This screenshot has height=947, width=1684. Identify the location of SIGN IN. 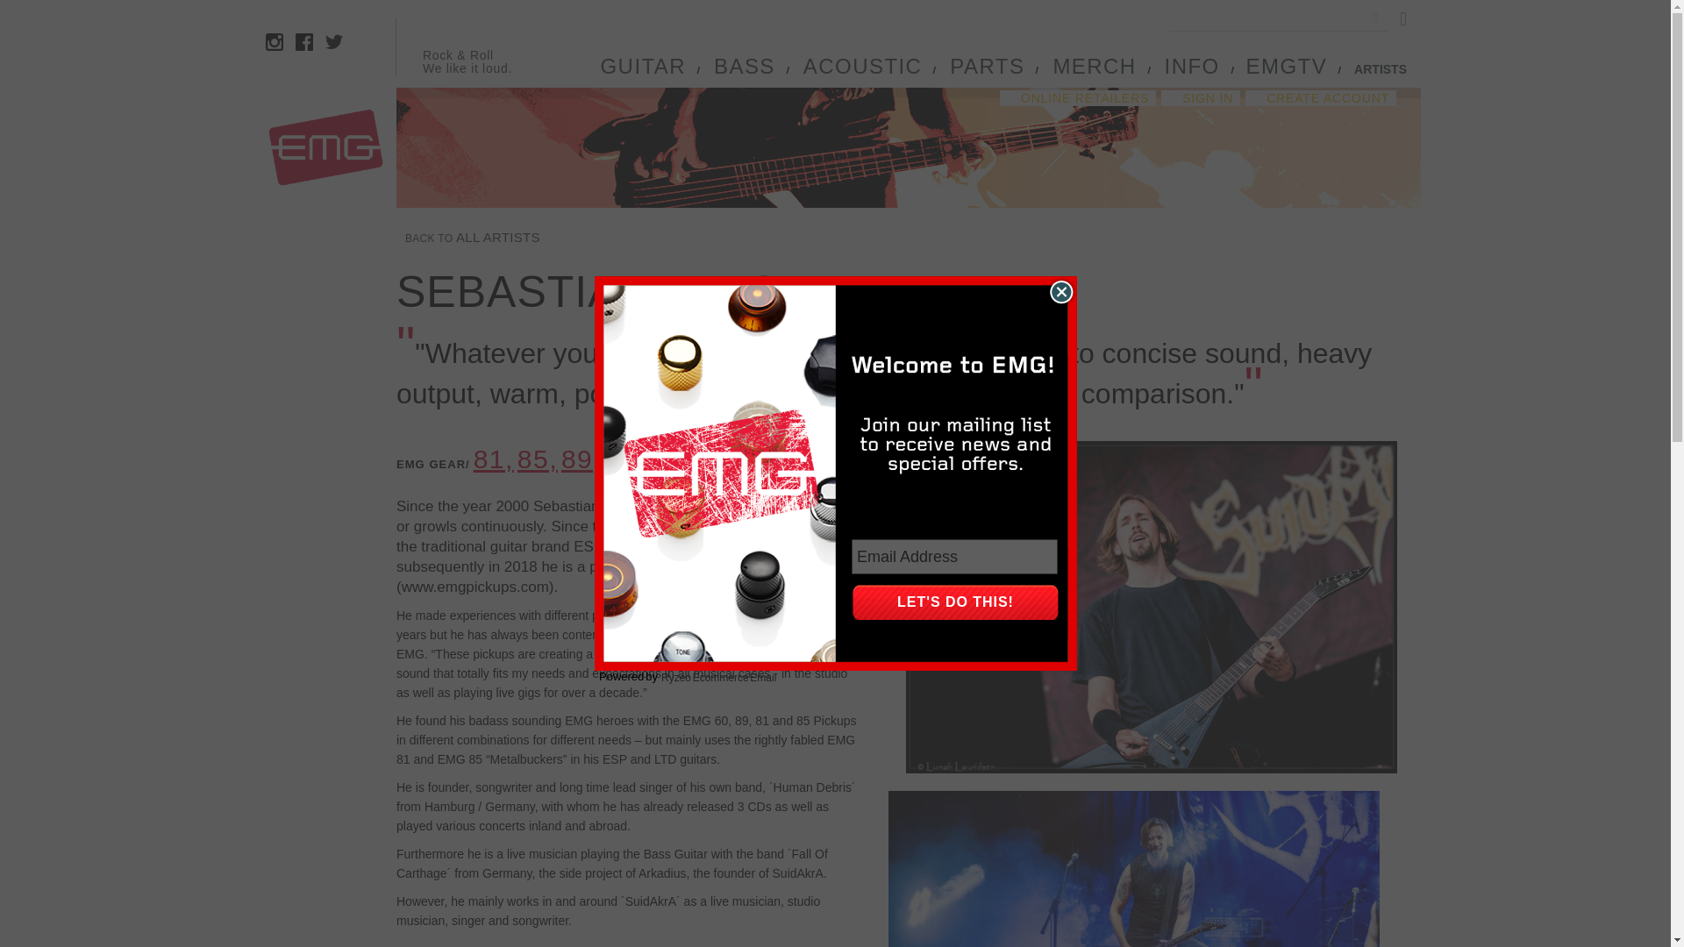
(1200, 97).